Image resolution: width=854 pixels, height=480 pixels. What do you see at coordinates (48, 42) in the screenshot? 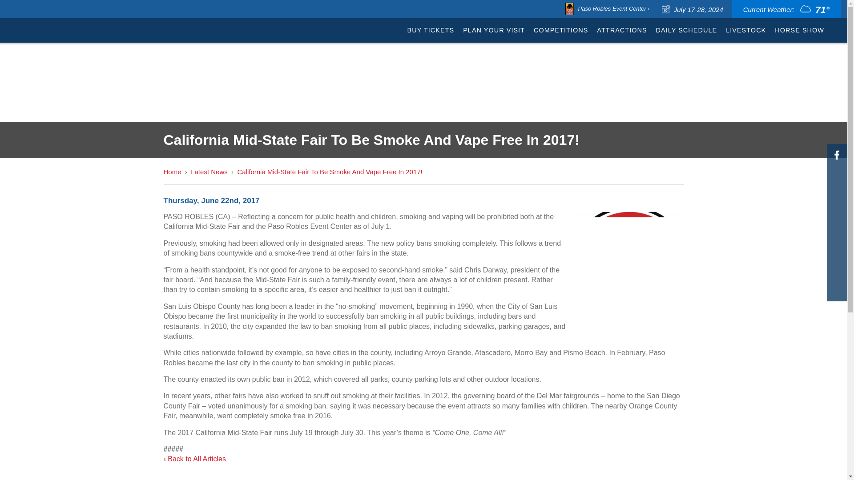
I see `California Mid State Fair` at bounding box center [48, 42].